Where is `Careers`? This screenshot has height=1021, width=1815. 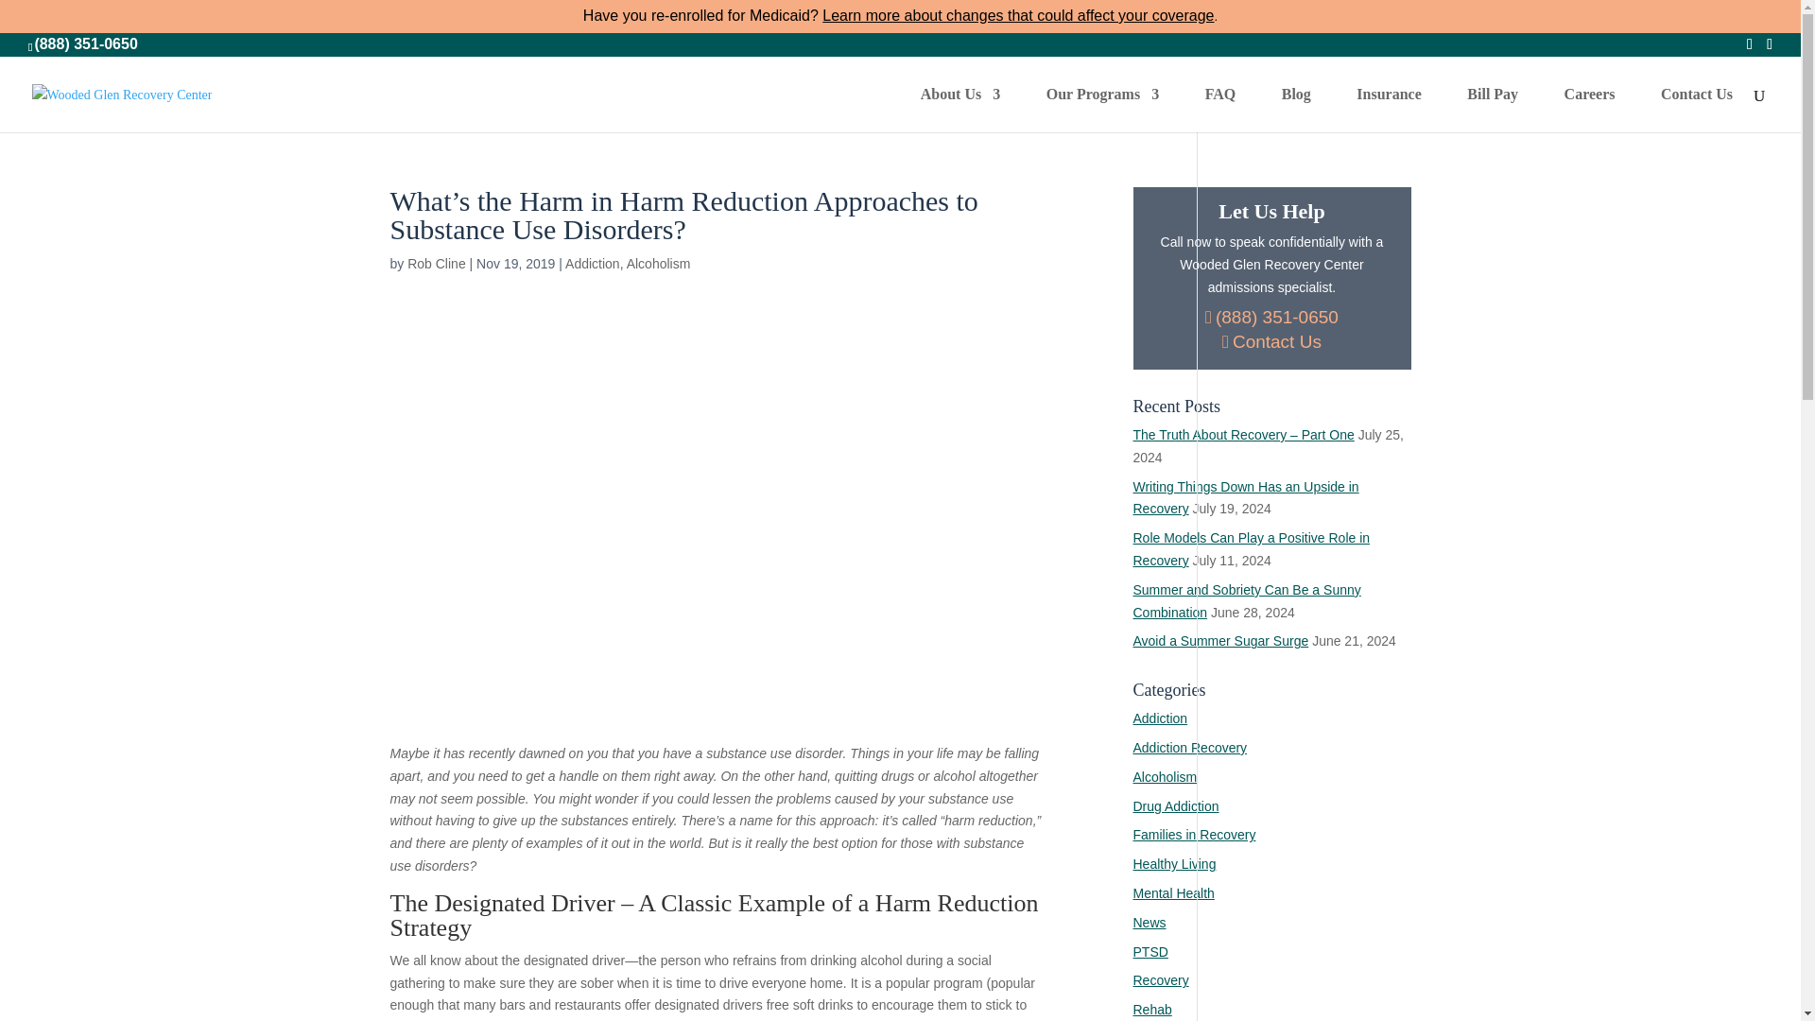 Careers is located at coordinates (1590, 110).